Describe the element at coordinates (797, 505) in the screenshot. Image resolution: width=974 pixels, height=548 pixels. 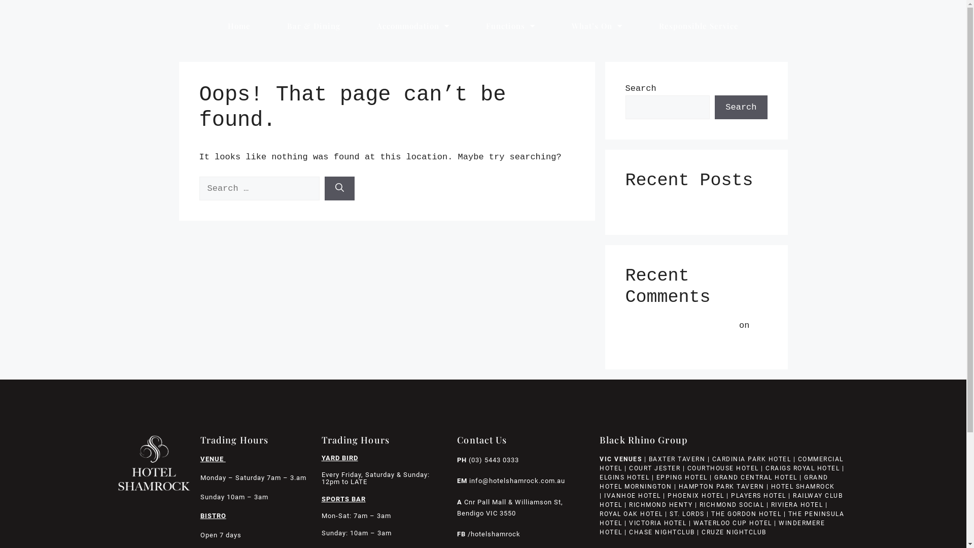
I see `RIVIERA HOTEL` at that location.